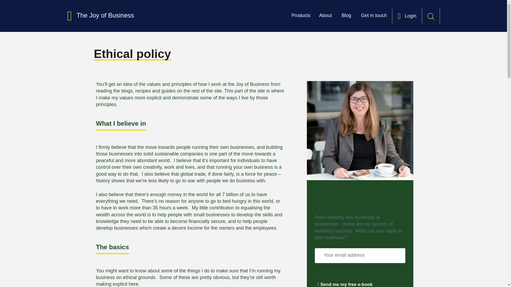  I want to click on Products, so click(301, 18).